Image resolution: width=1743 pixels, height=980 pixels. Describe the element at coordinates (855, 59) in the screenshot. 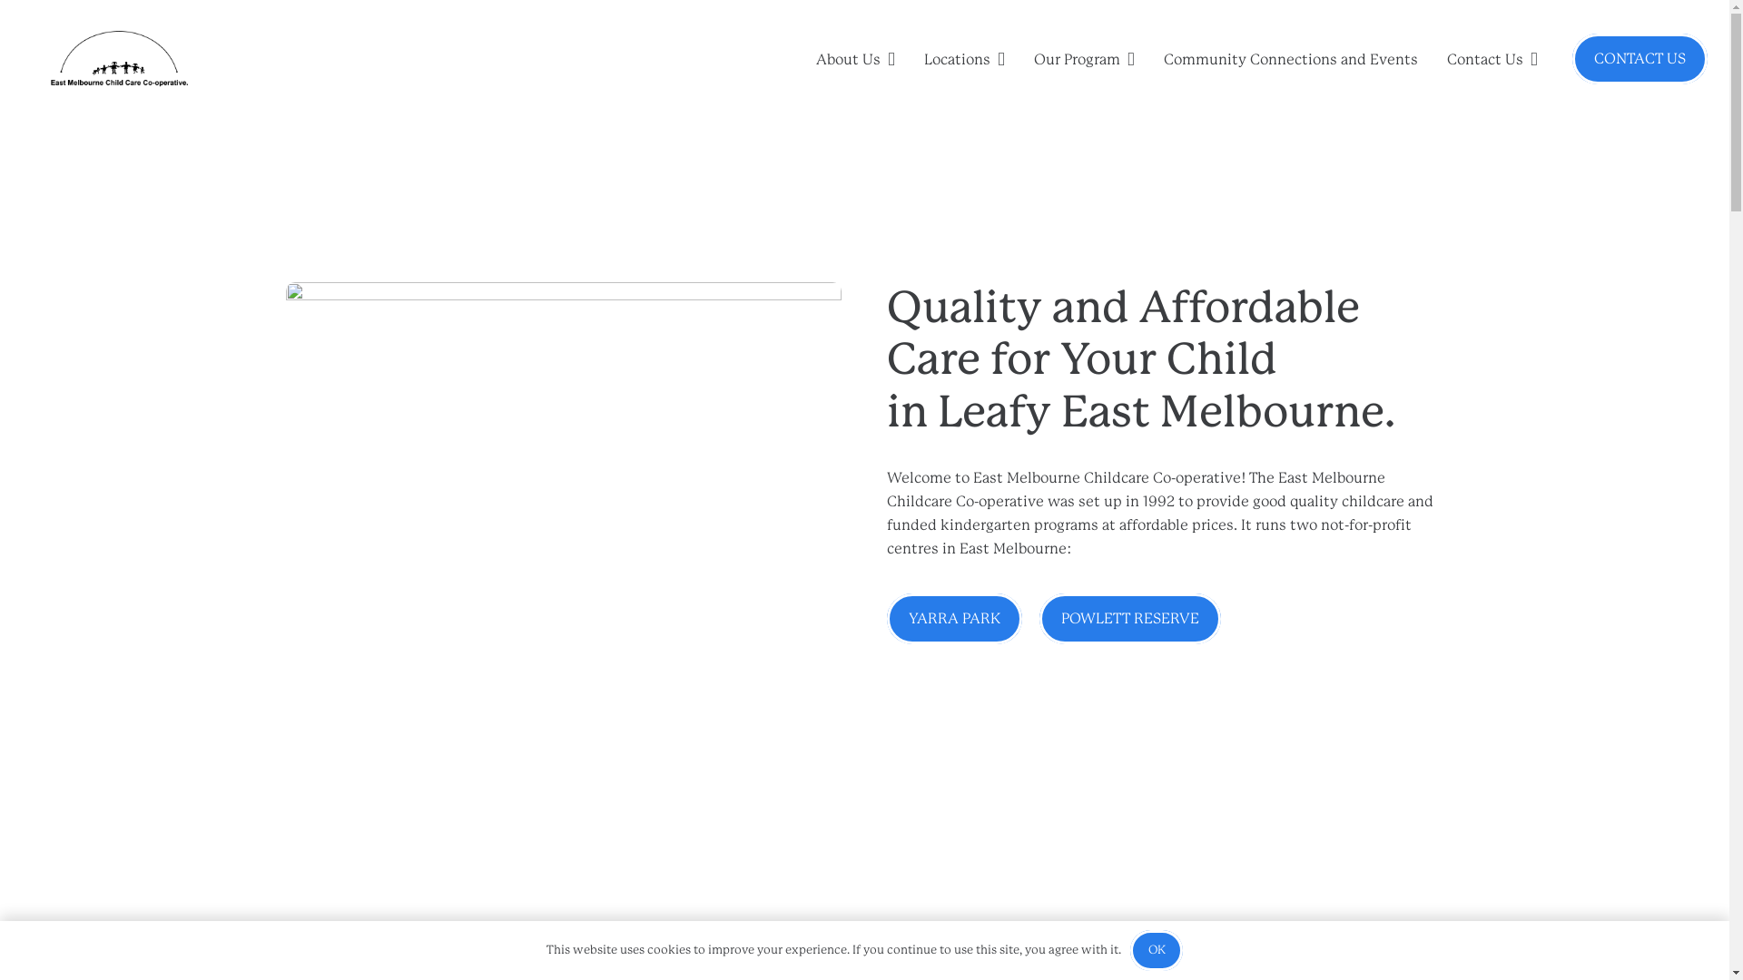

I see `About Us` at that location.